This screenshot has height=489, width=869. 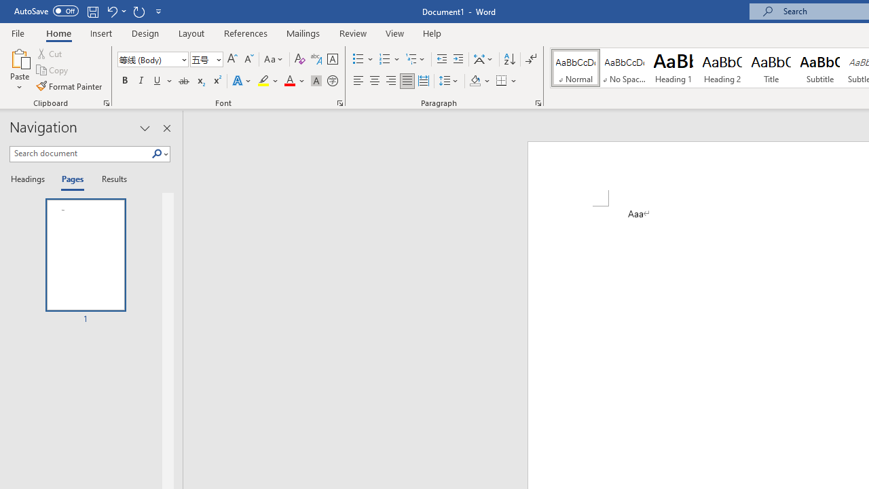 I want to click on References, so click(x=246, y=33).